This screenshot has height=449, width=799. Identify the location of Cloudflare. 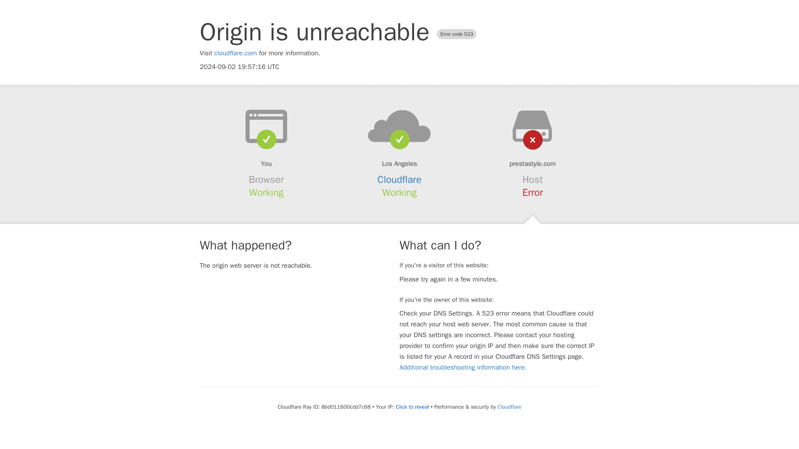
(399, 180).